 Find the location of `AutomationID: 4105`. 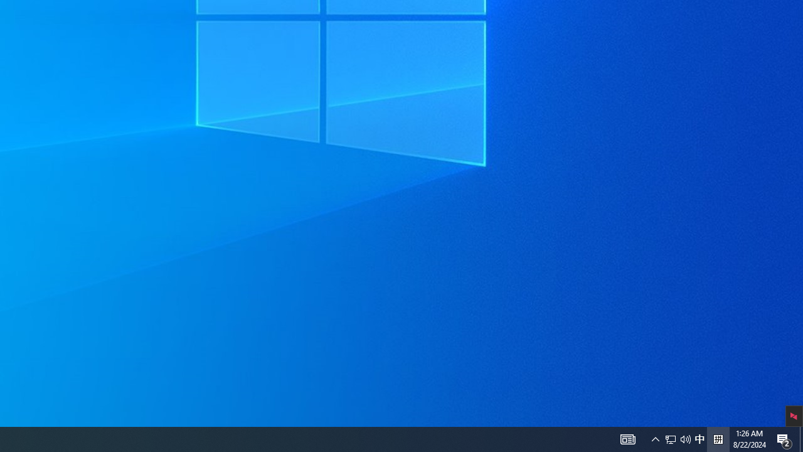

AutomationID: 4105 is located at coordinates (627, 439).